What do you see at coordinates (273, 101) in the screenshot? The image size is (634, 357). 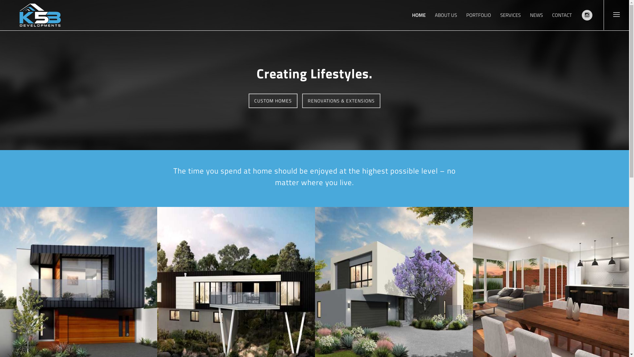 I see `CUSTOM HOMES` at bounding box center [273, 101].